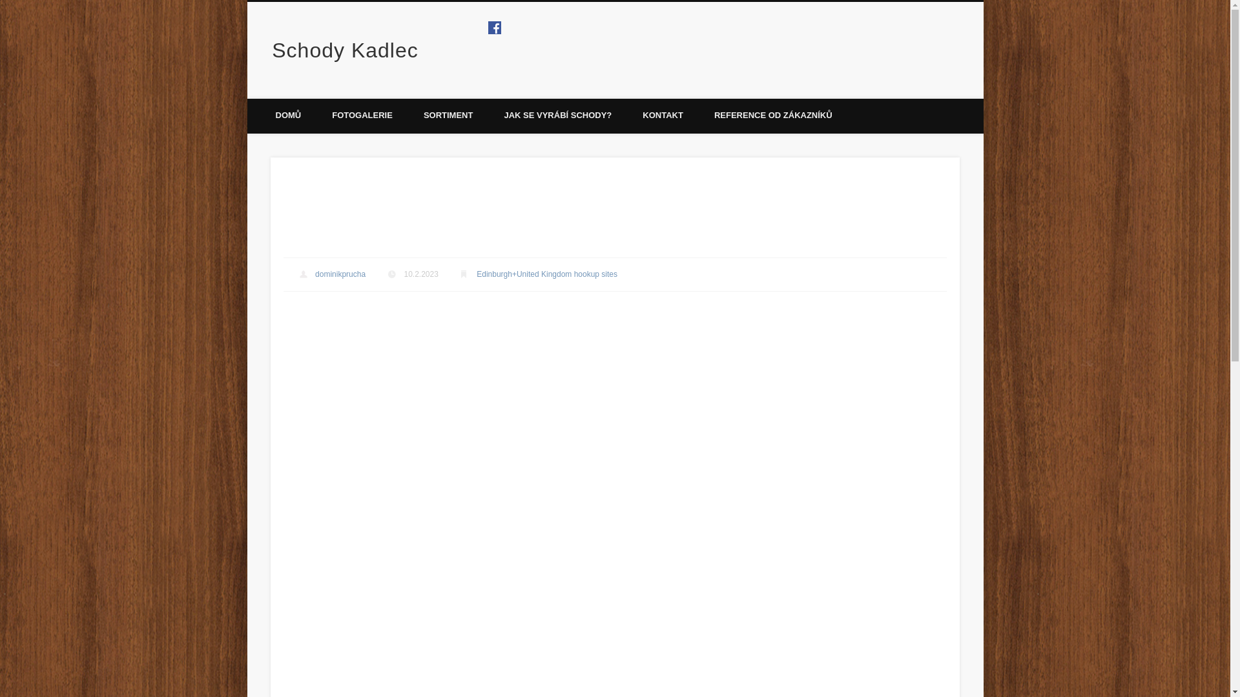 The image size is (1240, 697). Describe the element at coordinates (345, 50) in the screenshot. I see `Schody Kadlec` at that location.